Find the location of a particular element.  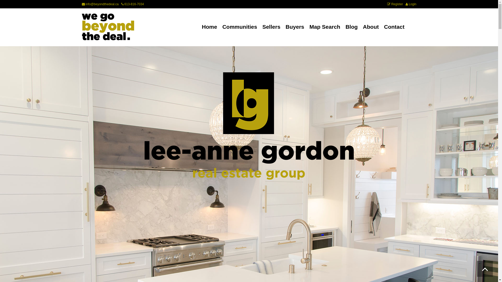

Sellers is located at coordinates (271, 27).